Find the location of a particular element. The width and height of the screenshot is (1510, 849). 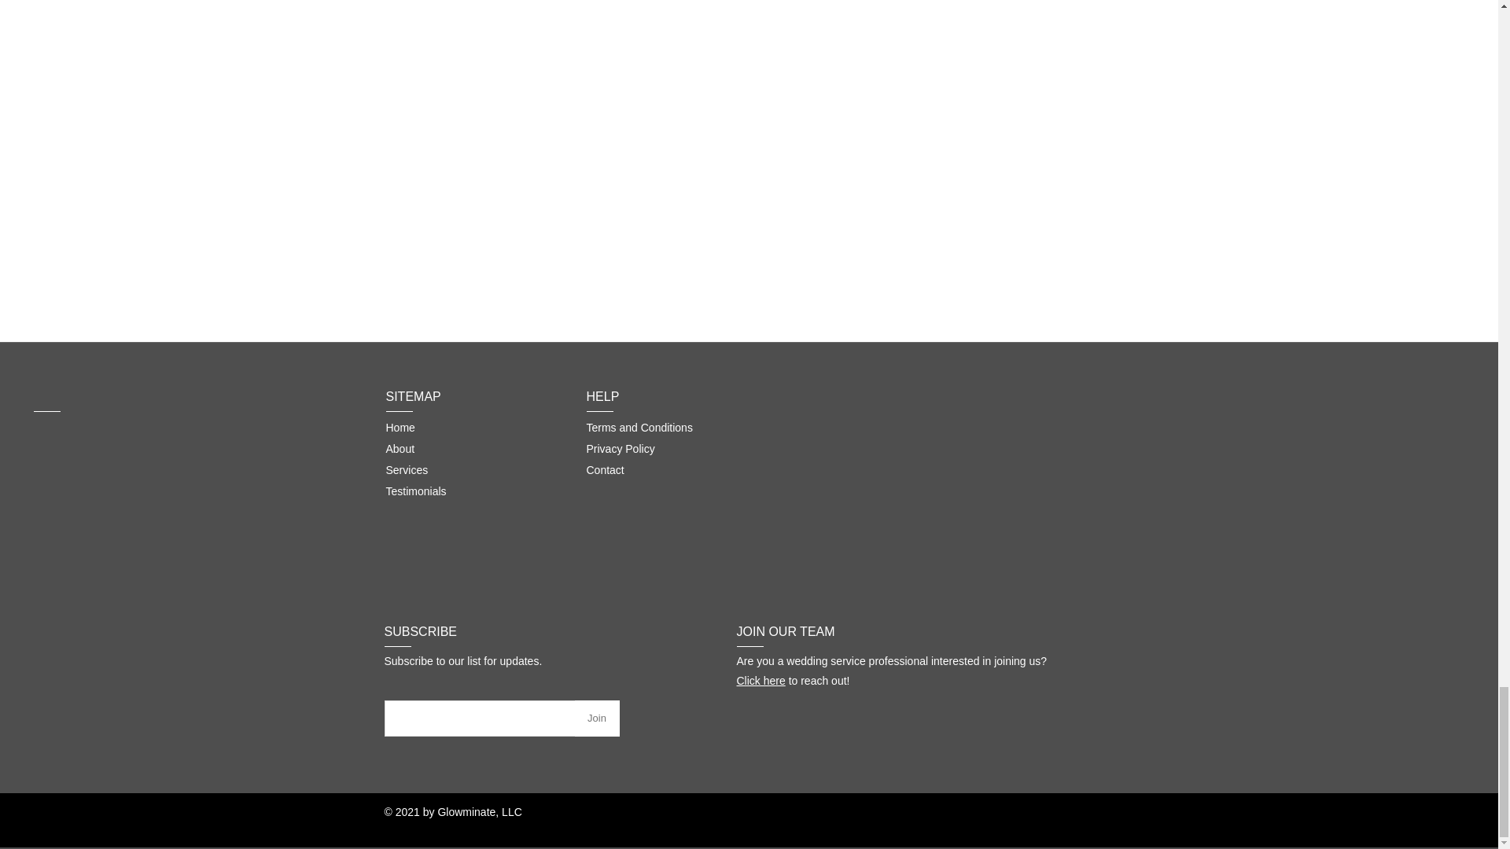

About is located at coordinates (400, 448).